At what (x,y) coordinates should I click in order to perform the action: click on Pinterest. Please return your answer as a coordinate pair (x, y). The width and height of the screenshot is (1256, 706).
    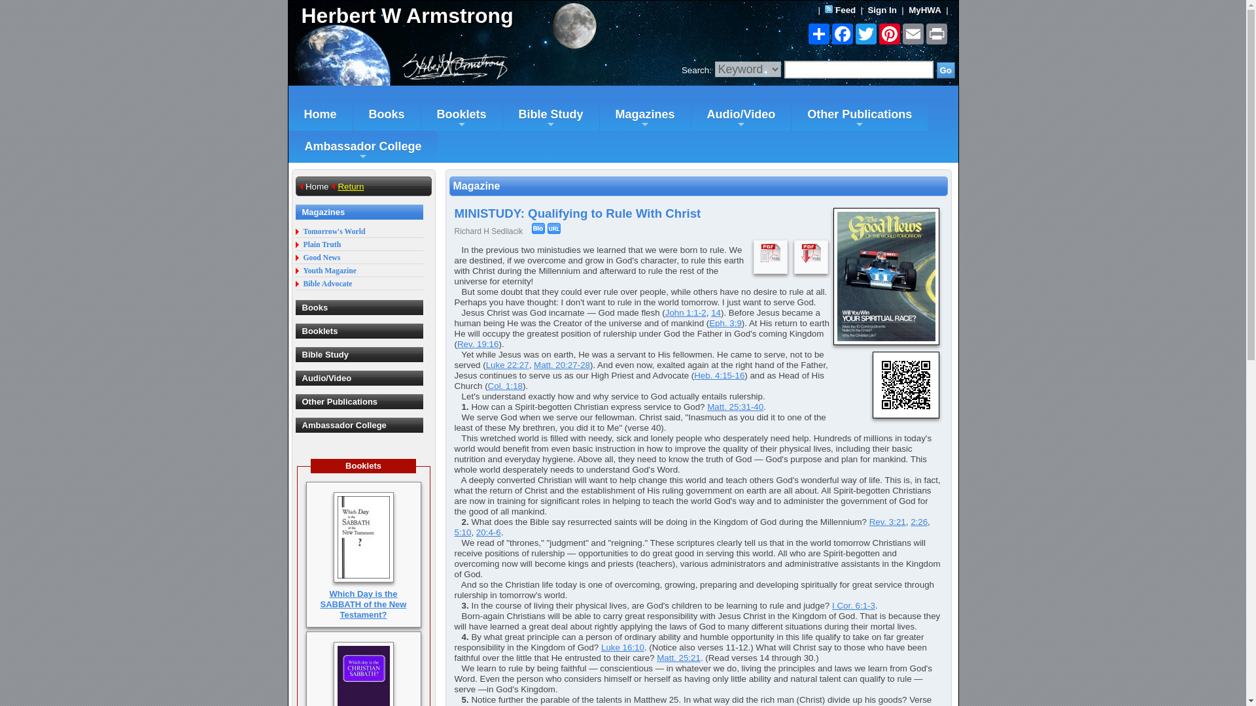
    Looking at the image, I should click on (890, 34).